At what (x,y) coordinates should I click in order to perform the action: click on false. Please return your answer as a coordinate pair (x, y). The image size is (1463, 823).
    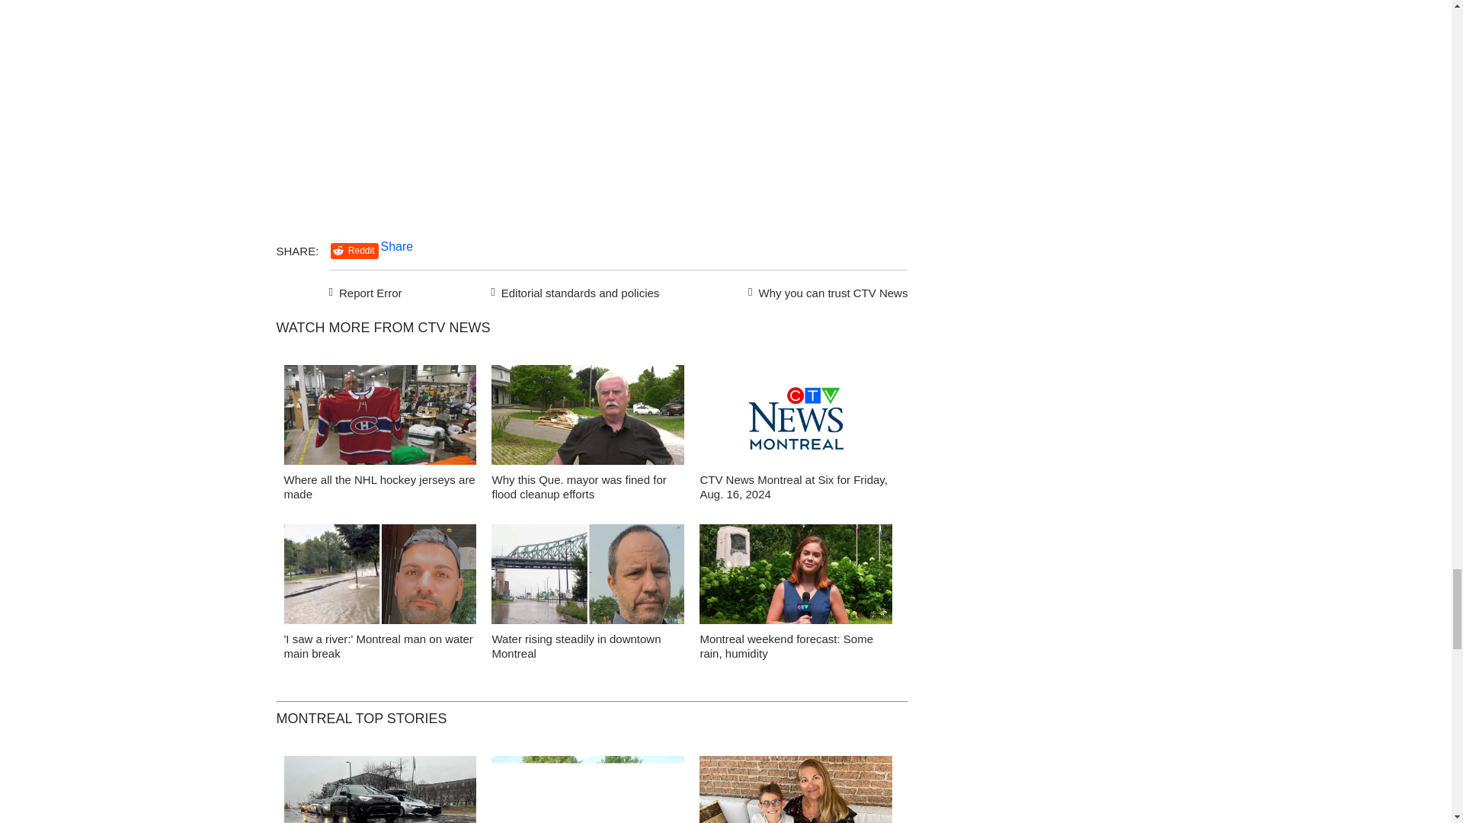
    Looking at the image, I should click on (379, 573).